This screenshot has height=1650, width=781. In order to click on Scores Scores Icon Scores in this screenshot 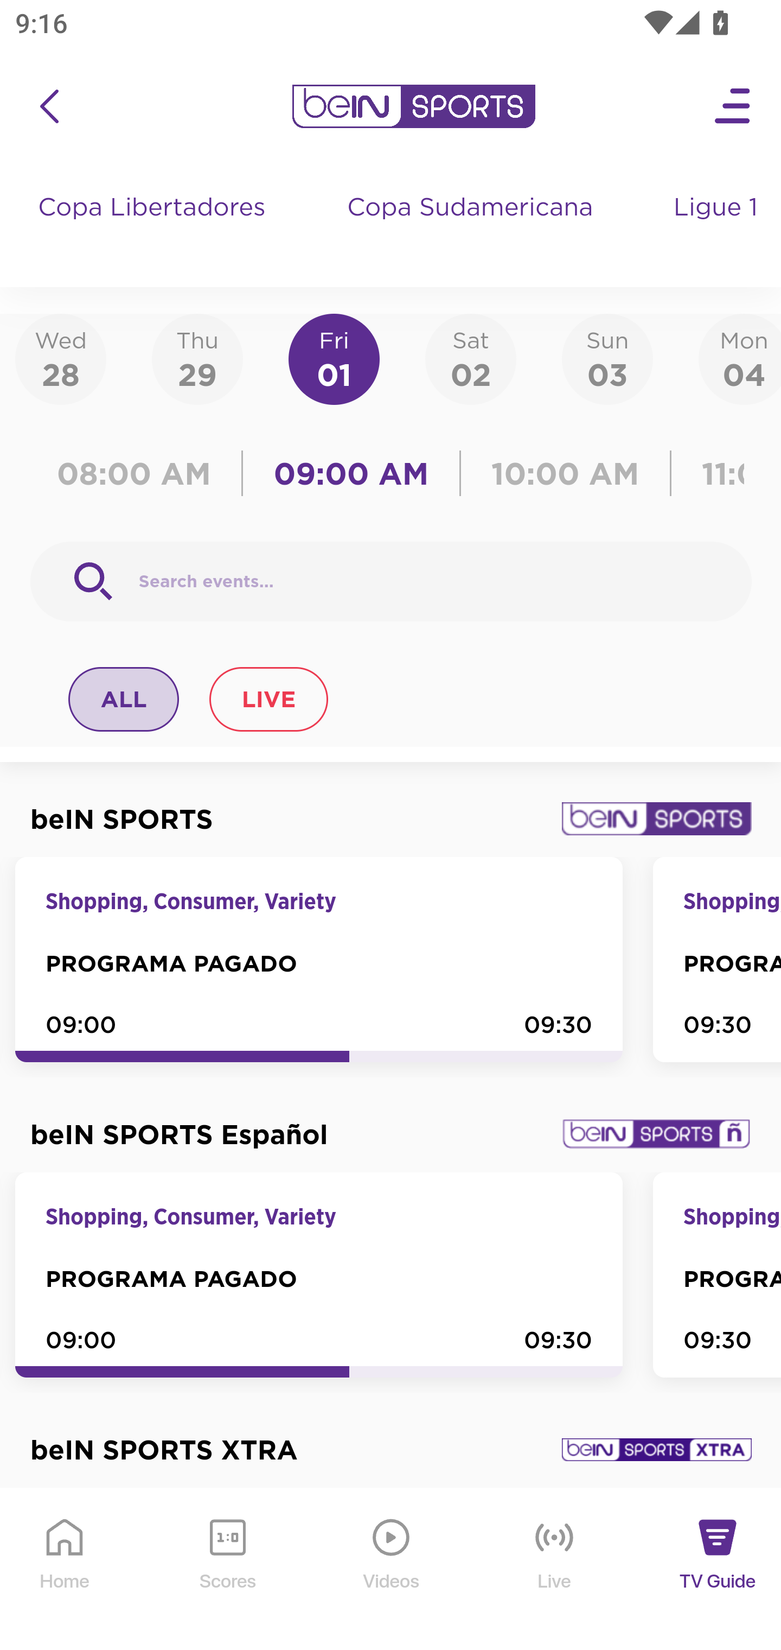, I will do `click(227, 1570)`.